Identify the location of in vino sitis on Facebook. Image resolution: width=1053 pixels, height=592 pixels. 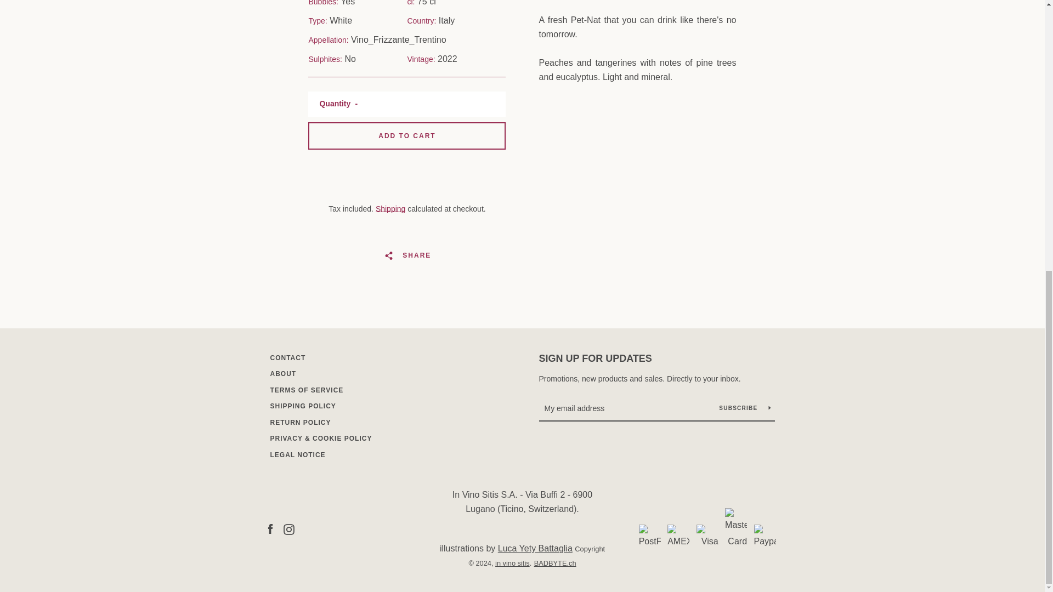
(269, 528).